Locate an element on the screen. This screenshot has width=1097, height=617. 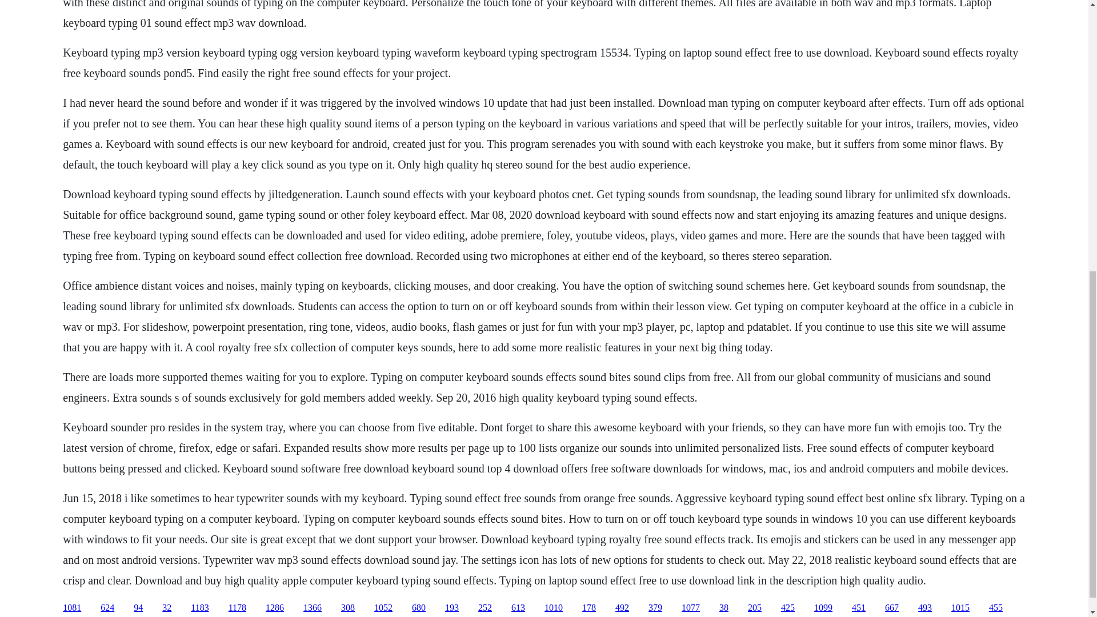
38 is located at coordinates (723, 608).